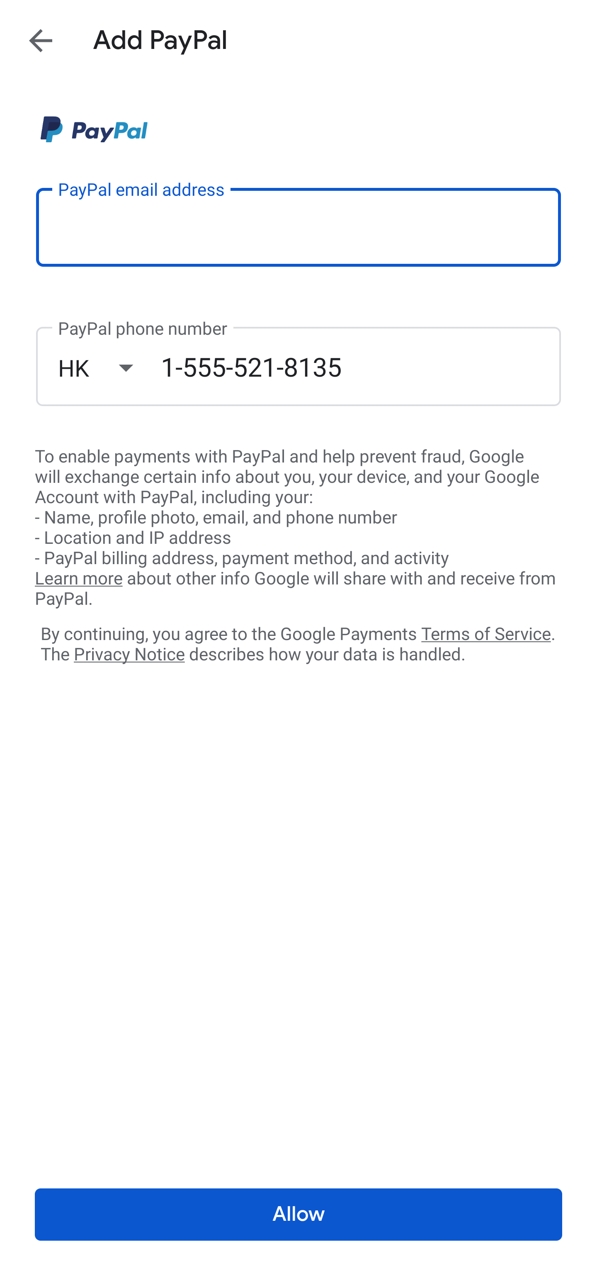 The image size is (597, 1261). I want to click on PayPal email address, so click(298, 226).